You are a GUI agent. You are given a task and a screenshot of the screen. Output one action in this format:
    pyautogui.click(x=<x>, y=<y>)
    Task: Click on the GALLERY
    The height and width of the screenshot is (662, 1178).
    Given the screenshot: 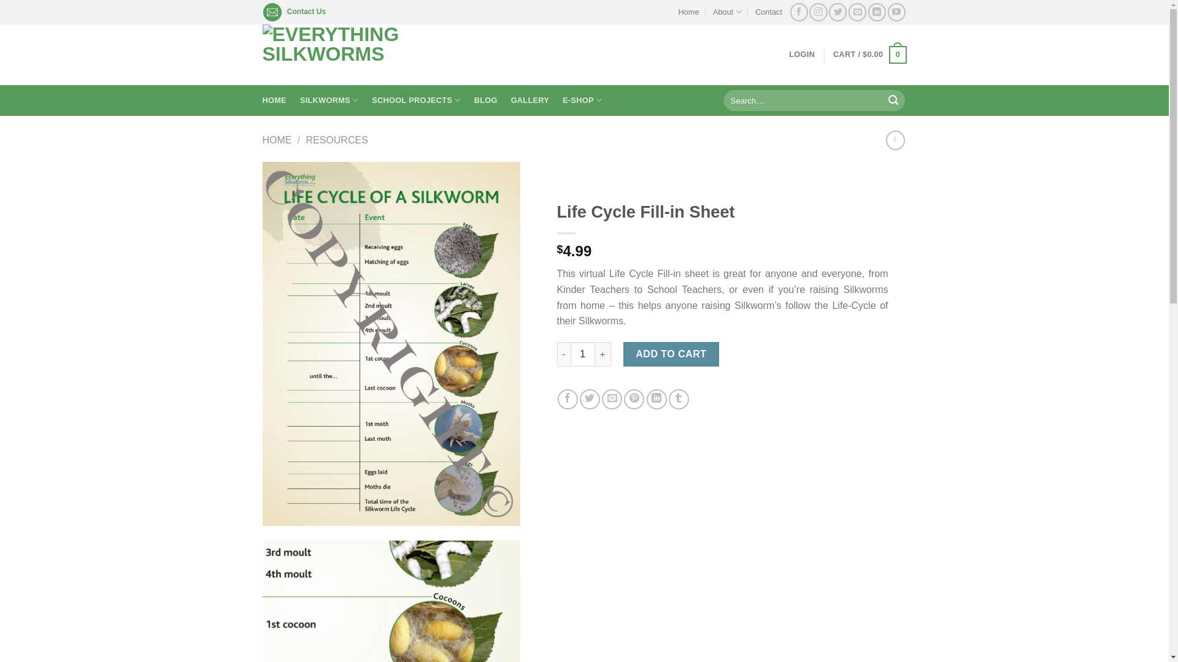 What is the action you would take?
    pyautogui.click(x=530, y=101)
    